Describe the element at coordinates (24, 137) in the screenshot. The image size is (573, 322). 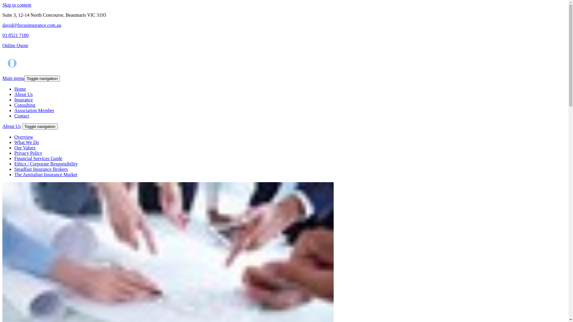
I see `Overview` at that location.